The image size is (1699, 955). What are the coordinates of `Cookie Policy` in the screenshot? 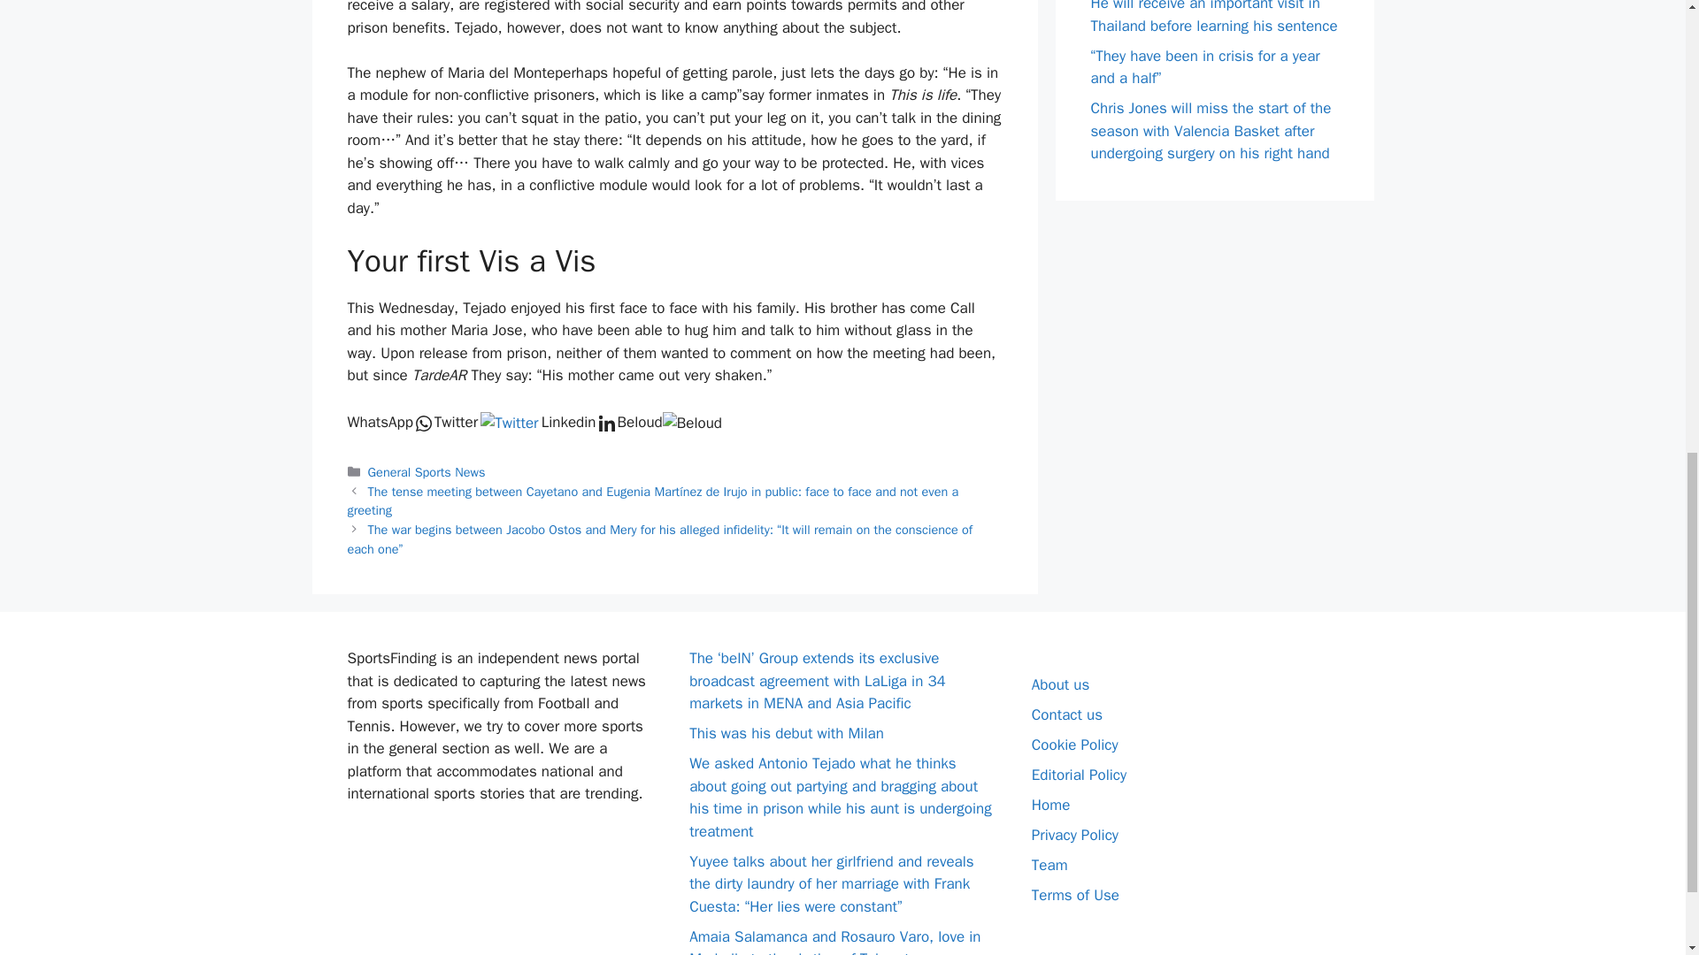 It's located at (1074, 745).